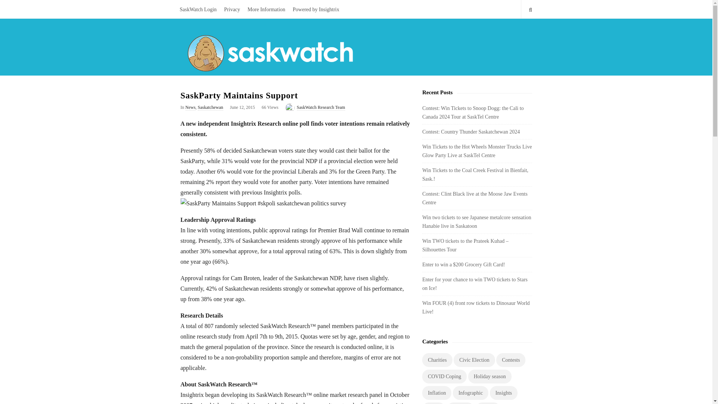 The height and width of the screenshot is (404, 718). Describe the element at coordinates (190, 107) in the screenshot. I see `News` at that location.